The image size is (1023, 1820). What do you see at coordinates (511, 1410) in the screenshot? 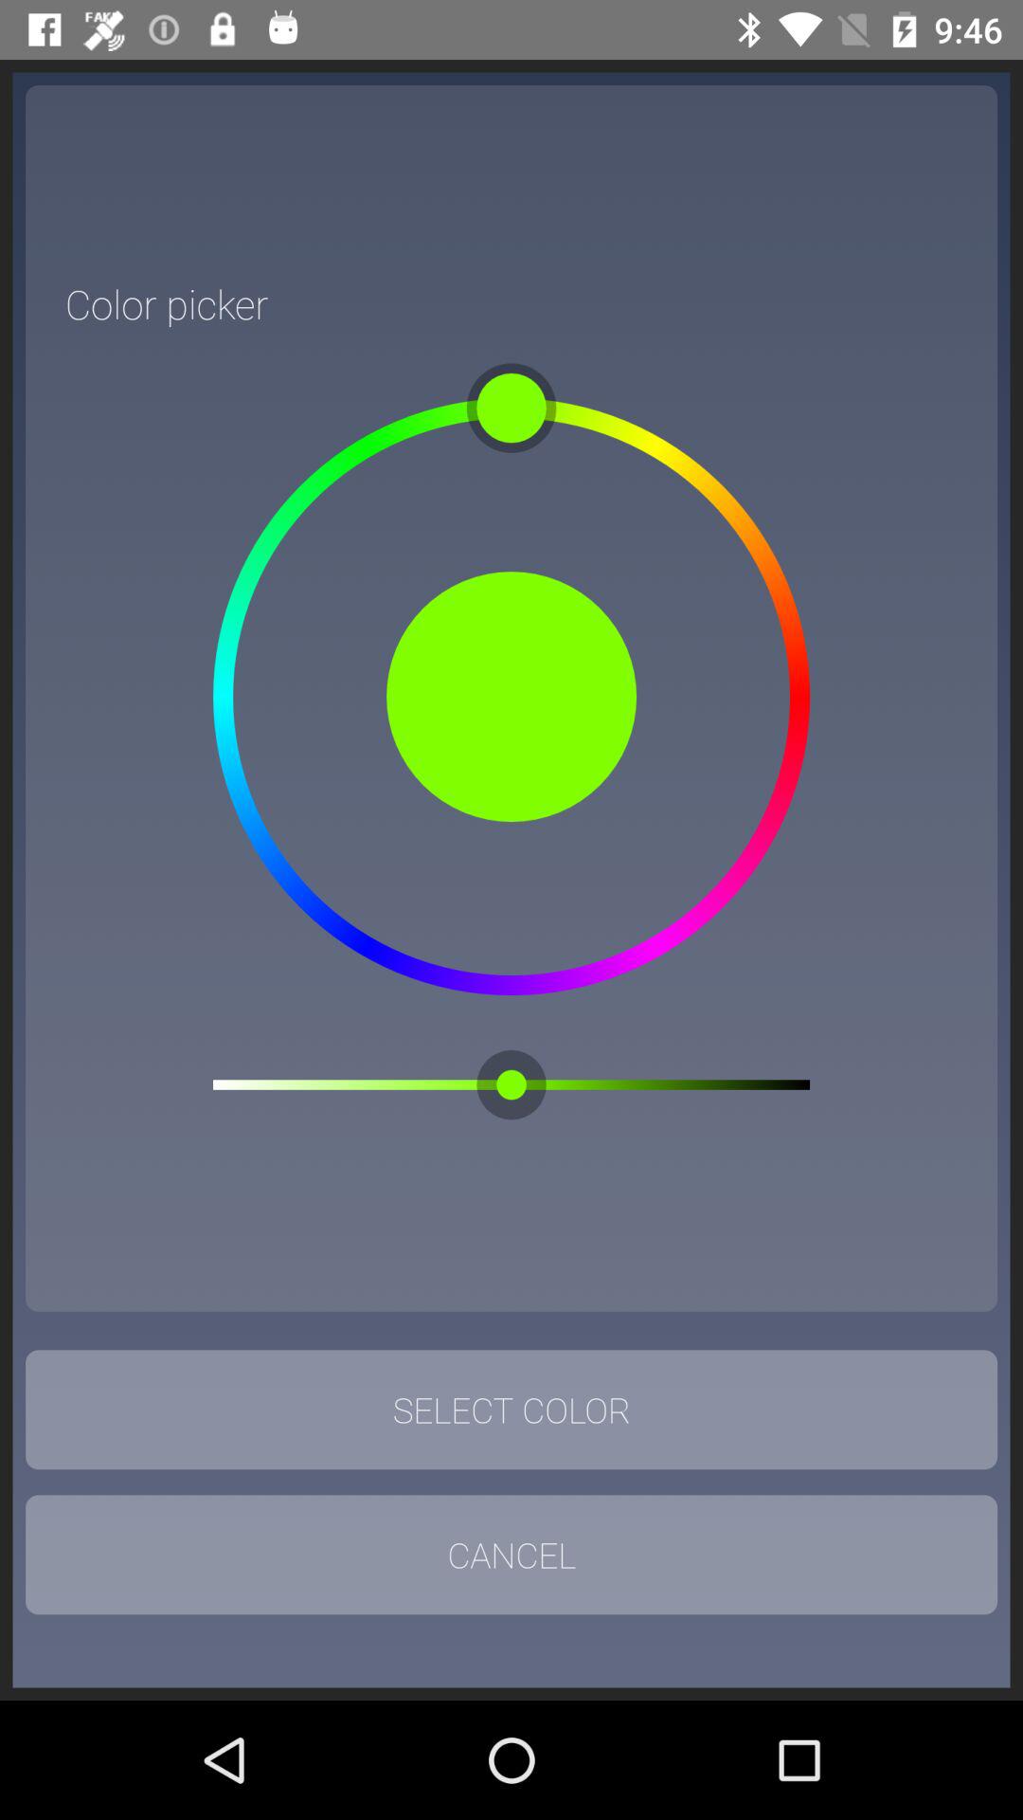
I see `click icon above cancel` at bounding box center [511, 1410].